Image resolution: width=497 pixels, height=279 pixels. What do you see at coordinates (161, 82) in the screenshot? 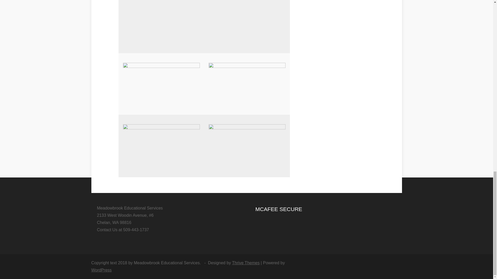
I see `Kit Replentish 8` at bounding box center [161, 82].